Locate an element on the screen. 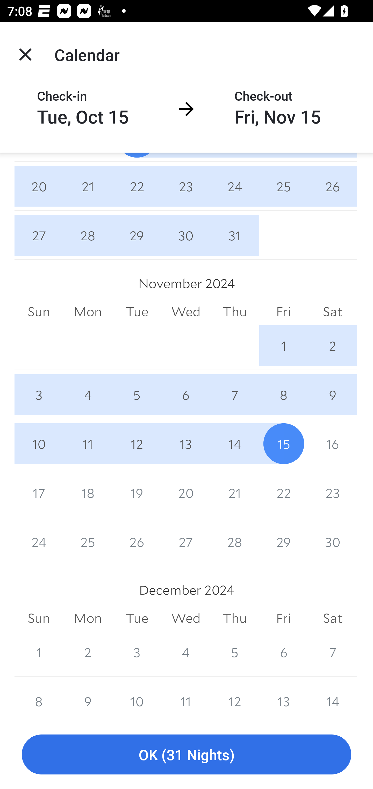  31 31 October 2024 is located at coordinates (235, 235).